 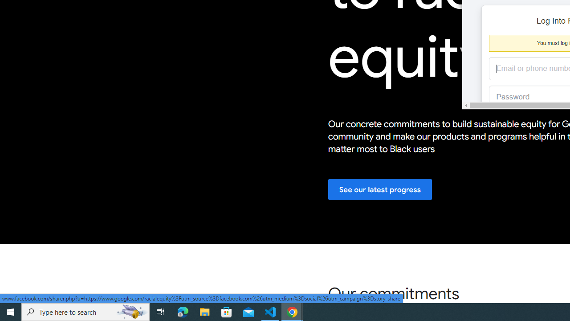 I want to click on File Explorer, so click(x=205, y=312).